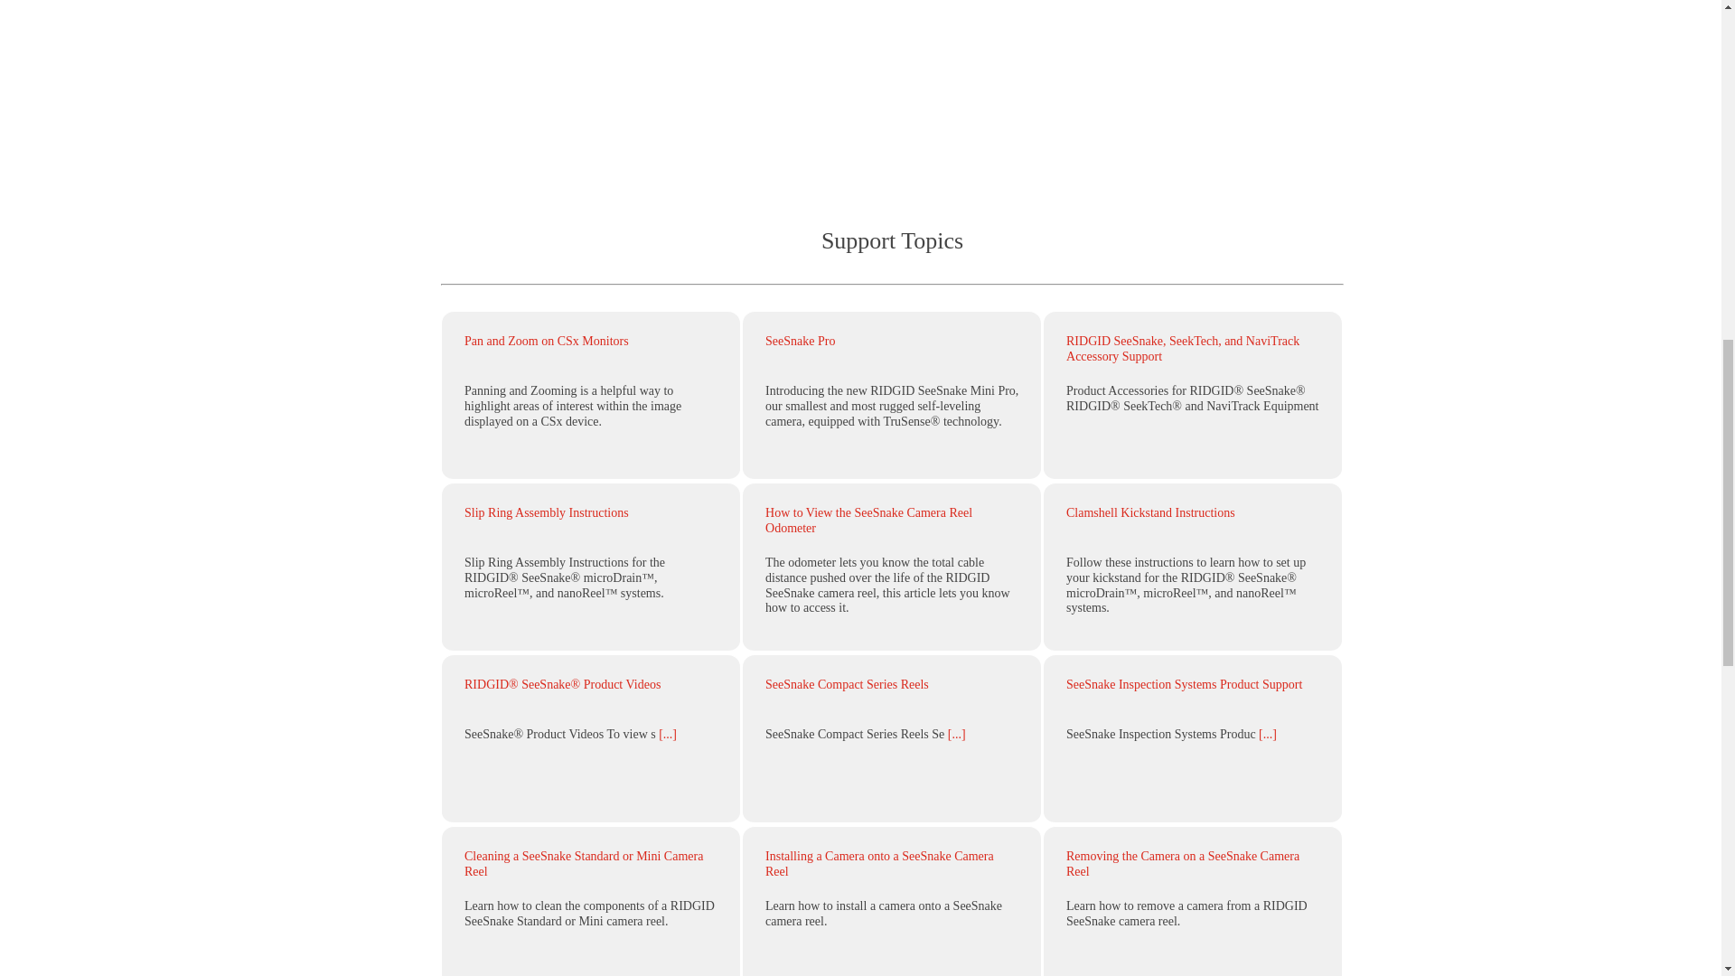 This screenshot has height=976, width=1735. What do you see at coordinates (546, 341) in the screenshot?
I see `Pan and Zoom on CSx Monitors` at bounding box center [546, 341].